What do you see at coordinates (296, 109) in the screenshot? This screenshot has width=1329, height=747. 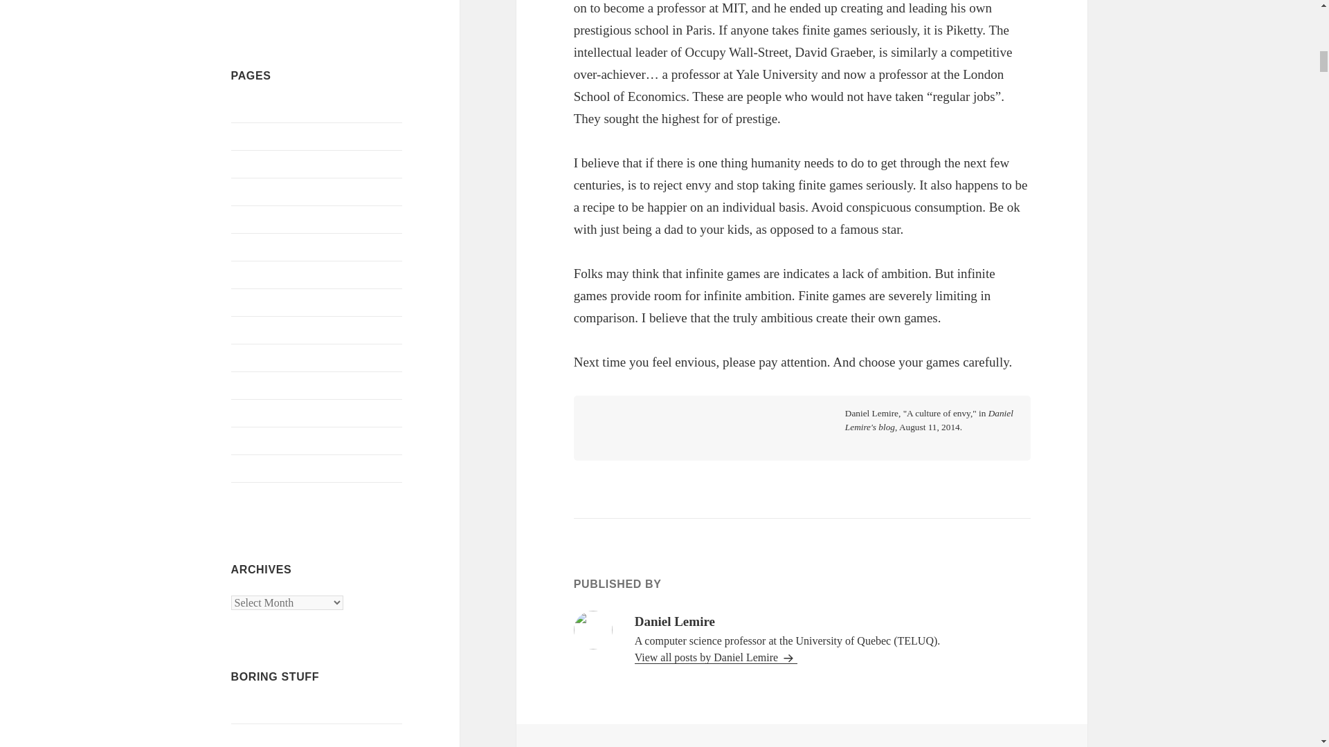 I see `A short history of technology` at bounding box center [296, 109].